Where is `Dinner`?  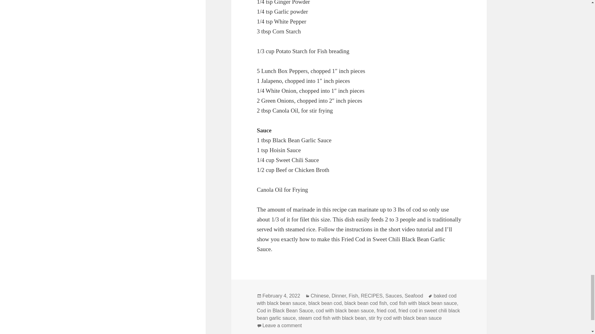 Dinner is located at coordinates (338, 296).